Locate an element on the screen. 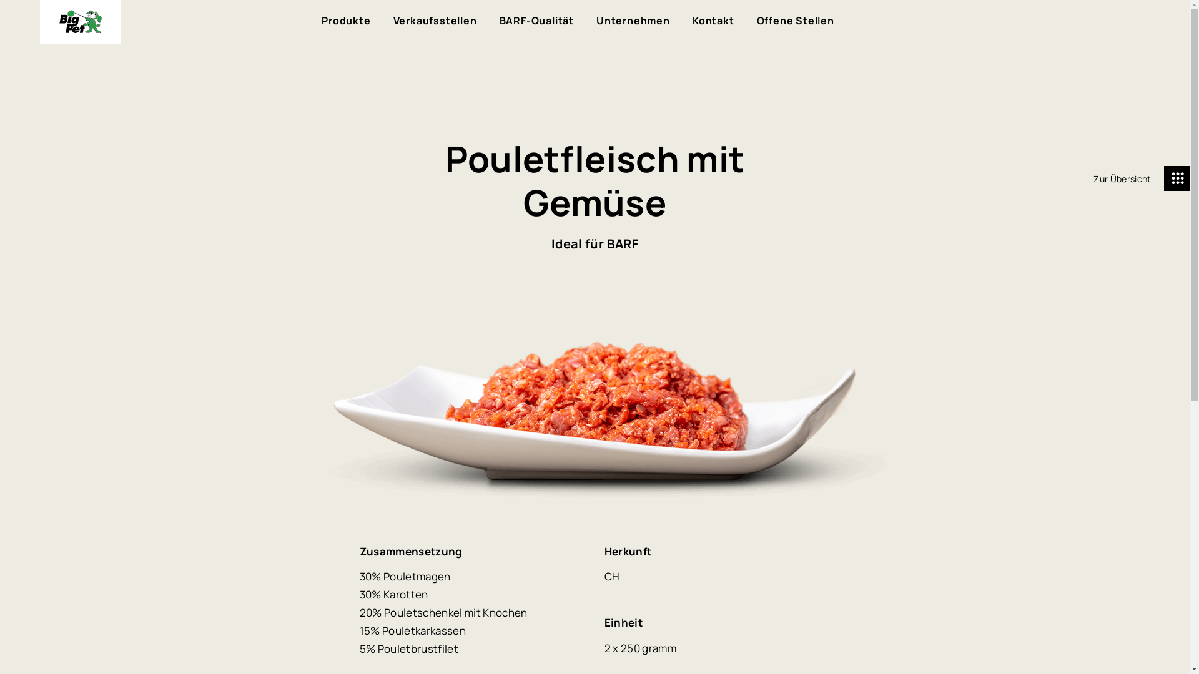  Unternehmen is located at coordinates (633, 21).